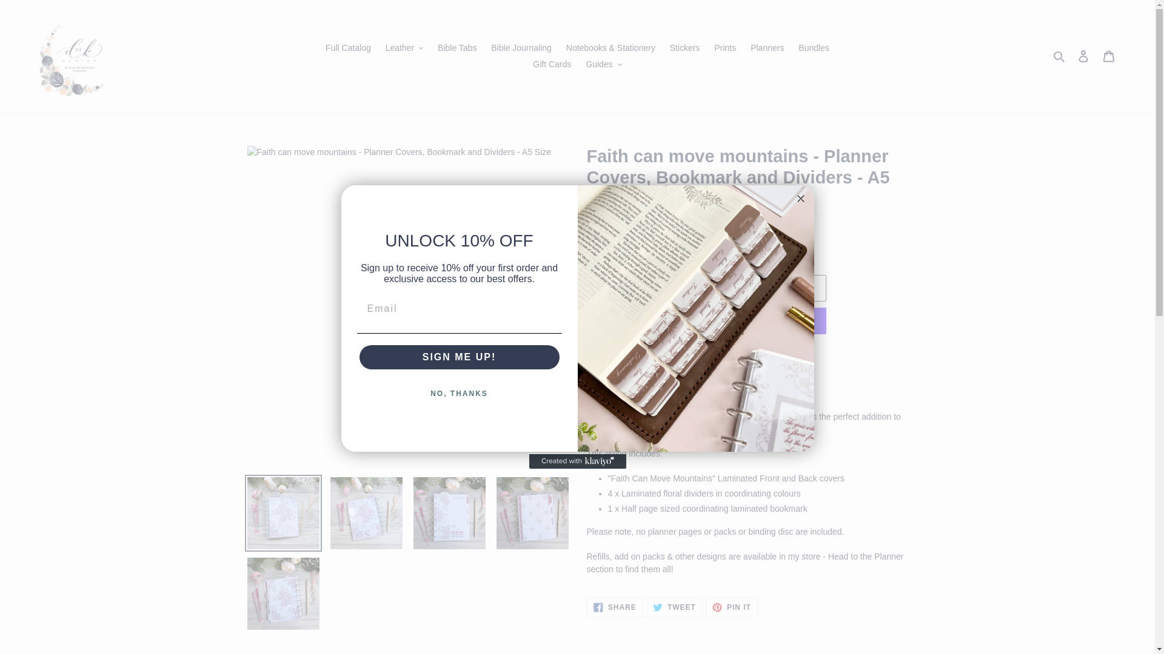 This screenshot has height=654, width=1164. What do you see at coordinates (404, 47) in the screenshot?
I see `Leather` at bounding box center [404, 47].